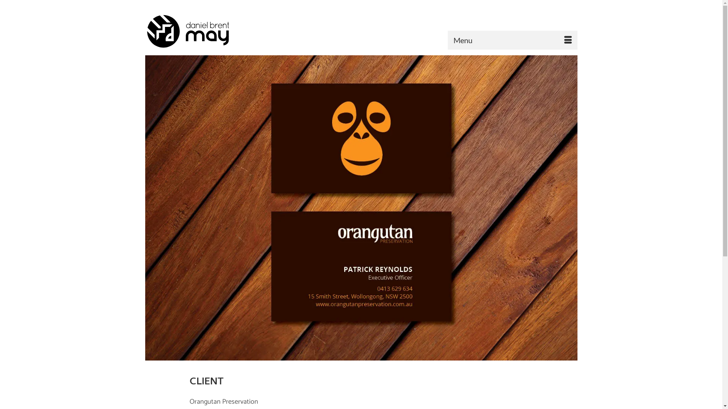 This screenshot has width=728, height=409. What do you see at coordinates (213, 31) in the screenshot?
I see `Daniel Brent May` at bounding box center [213, 31].